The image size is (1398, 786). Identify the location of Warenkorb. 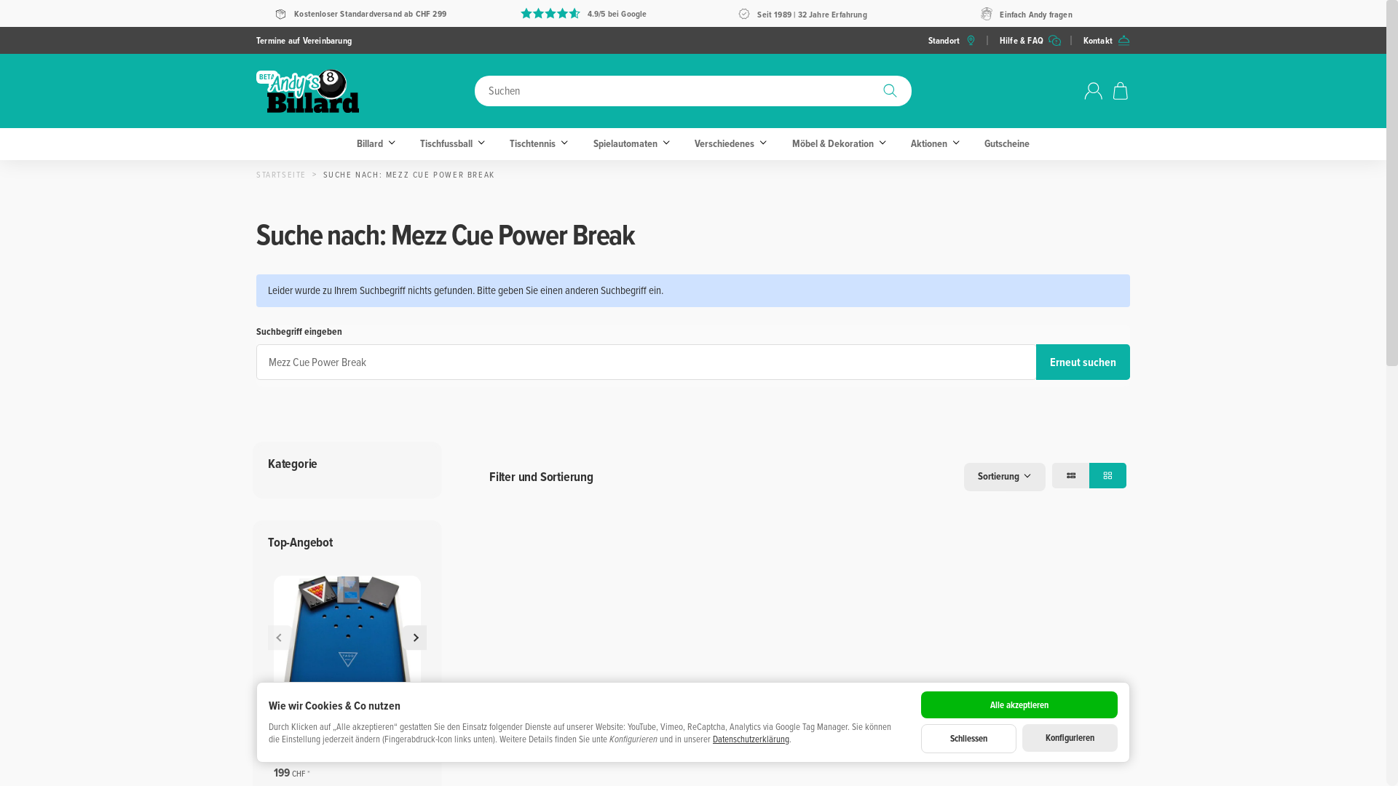
(1121, 91).